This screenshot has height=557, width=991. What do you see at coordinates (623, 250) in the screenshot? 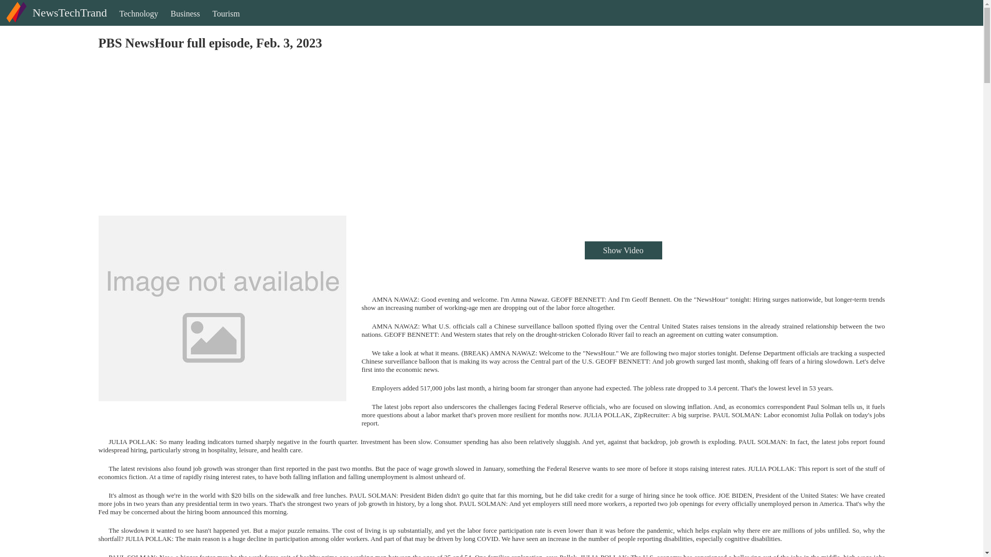
I see `Show Video` at bounding box center [623, 250].